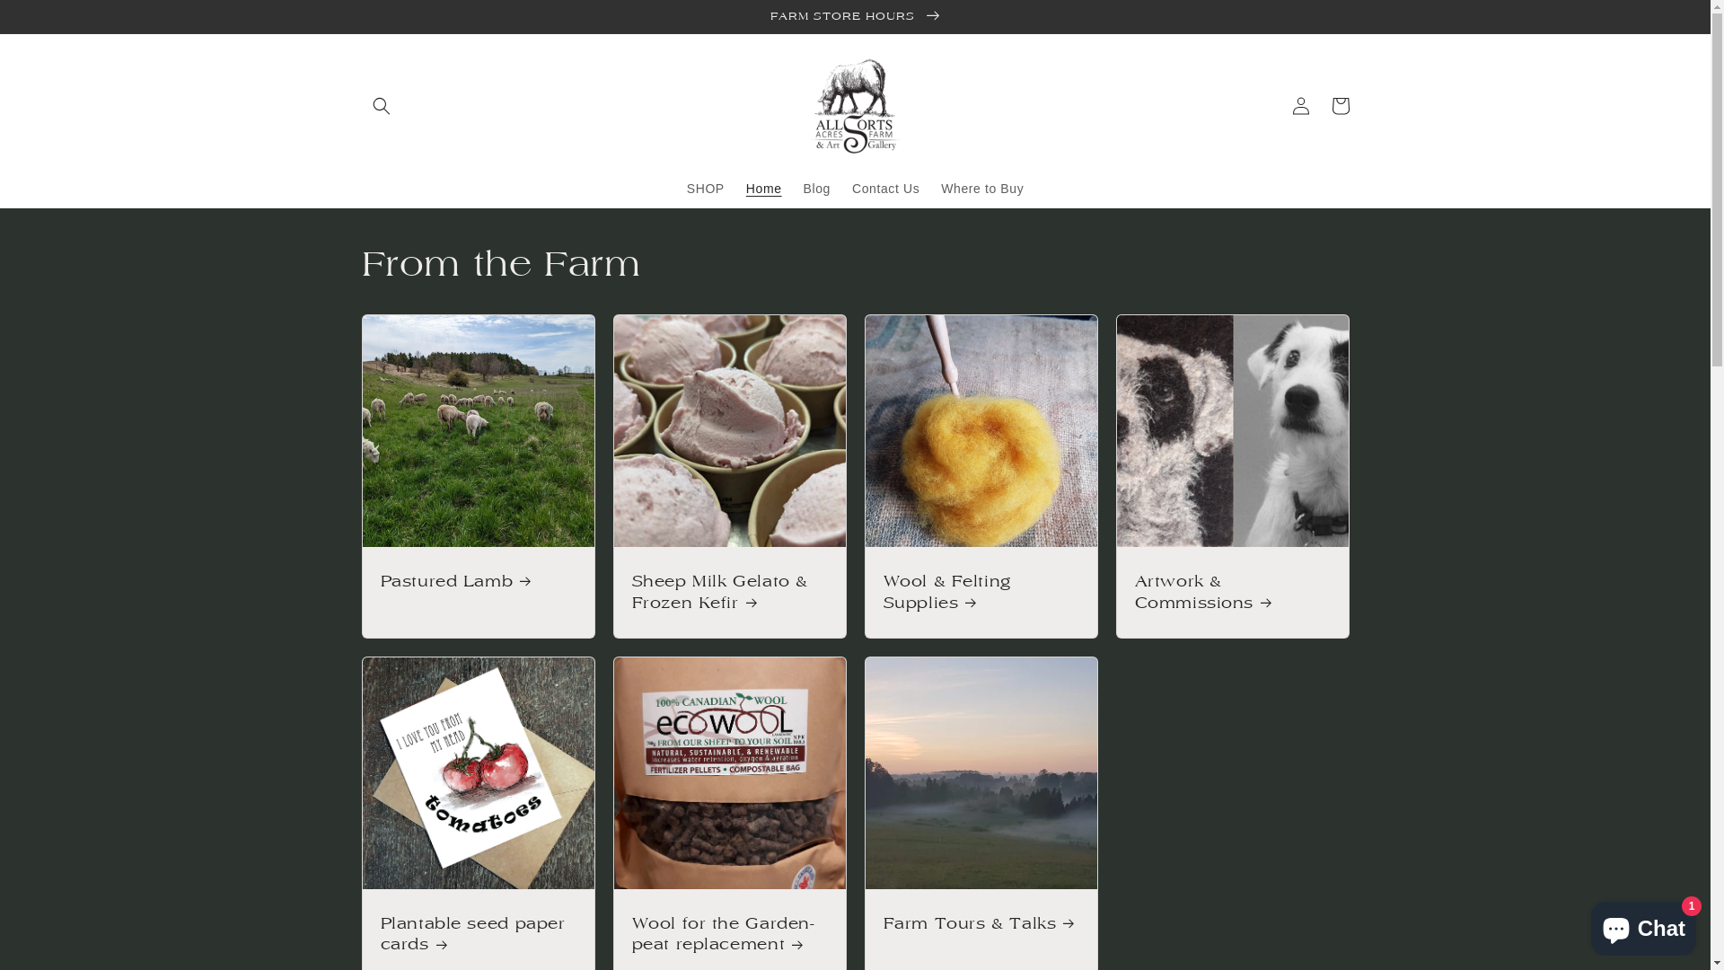 This screenshot has height=970, width=1724. What do you see at coordinates (730, 593) in the screenshot?
I see `Sheep Milk Gelato & Frozen Kefir` at bounding box center [730, 593].